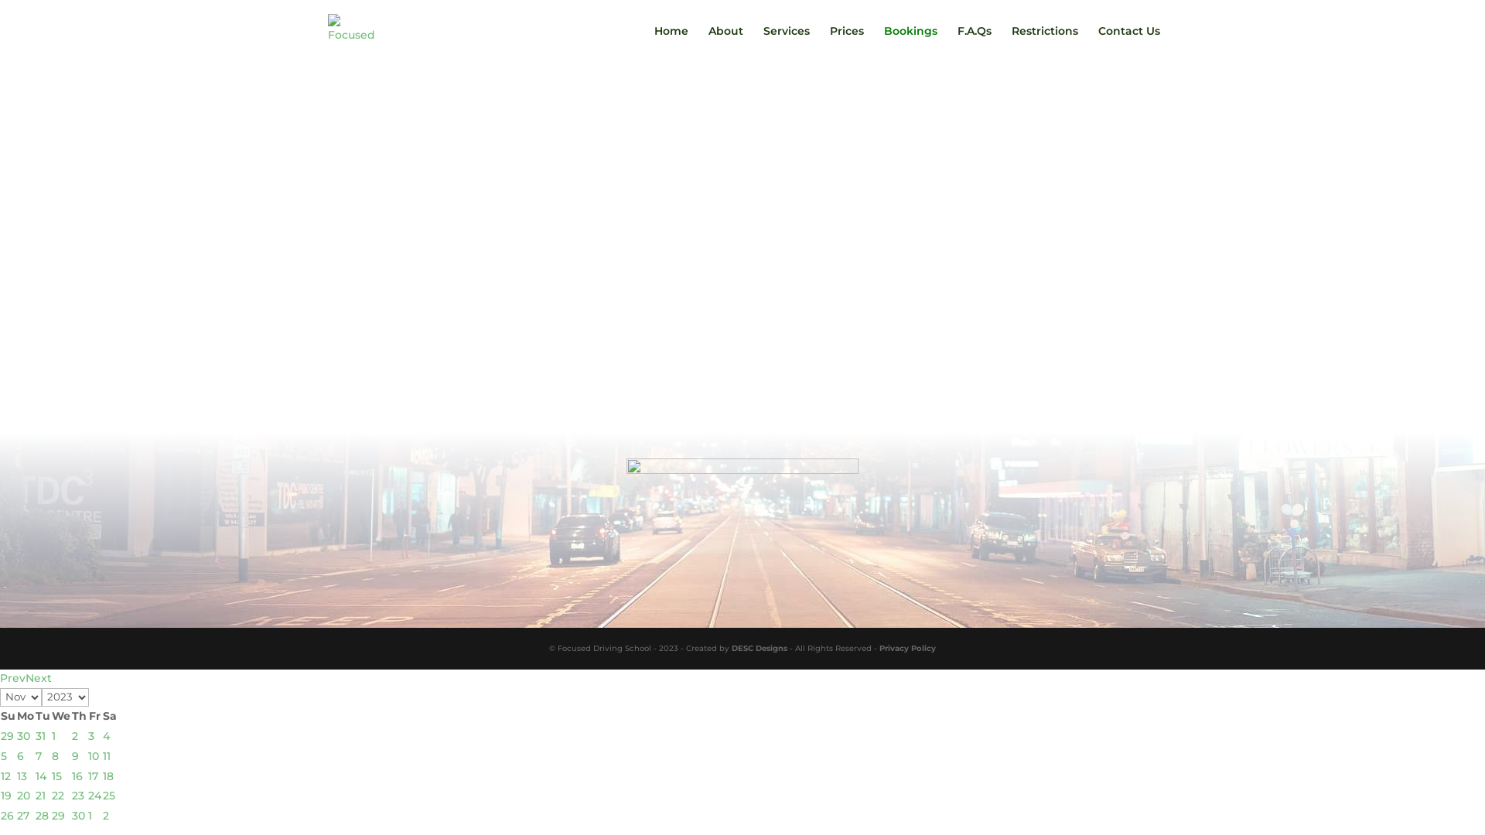  What do you see at coordinates (760, 648) in the screenshot?
I see `DESC Designs` at bounding box center [760, 648].